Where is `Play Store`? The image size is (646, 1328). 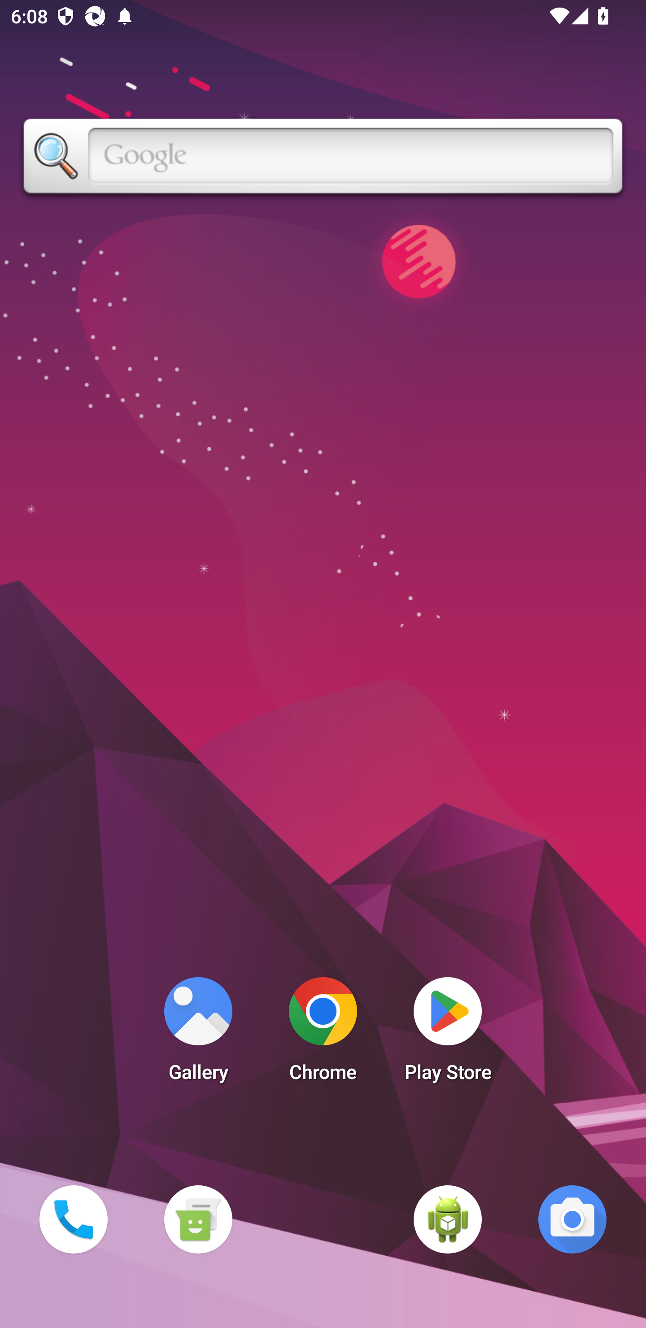
Play Store is located at coordinates (448, 1034).